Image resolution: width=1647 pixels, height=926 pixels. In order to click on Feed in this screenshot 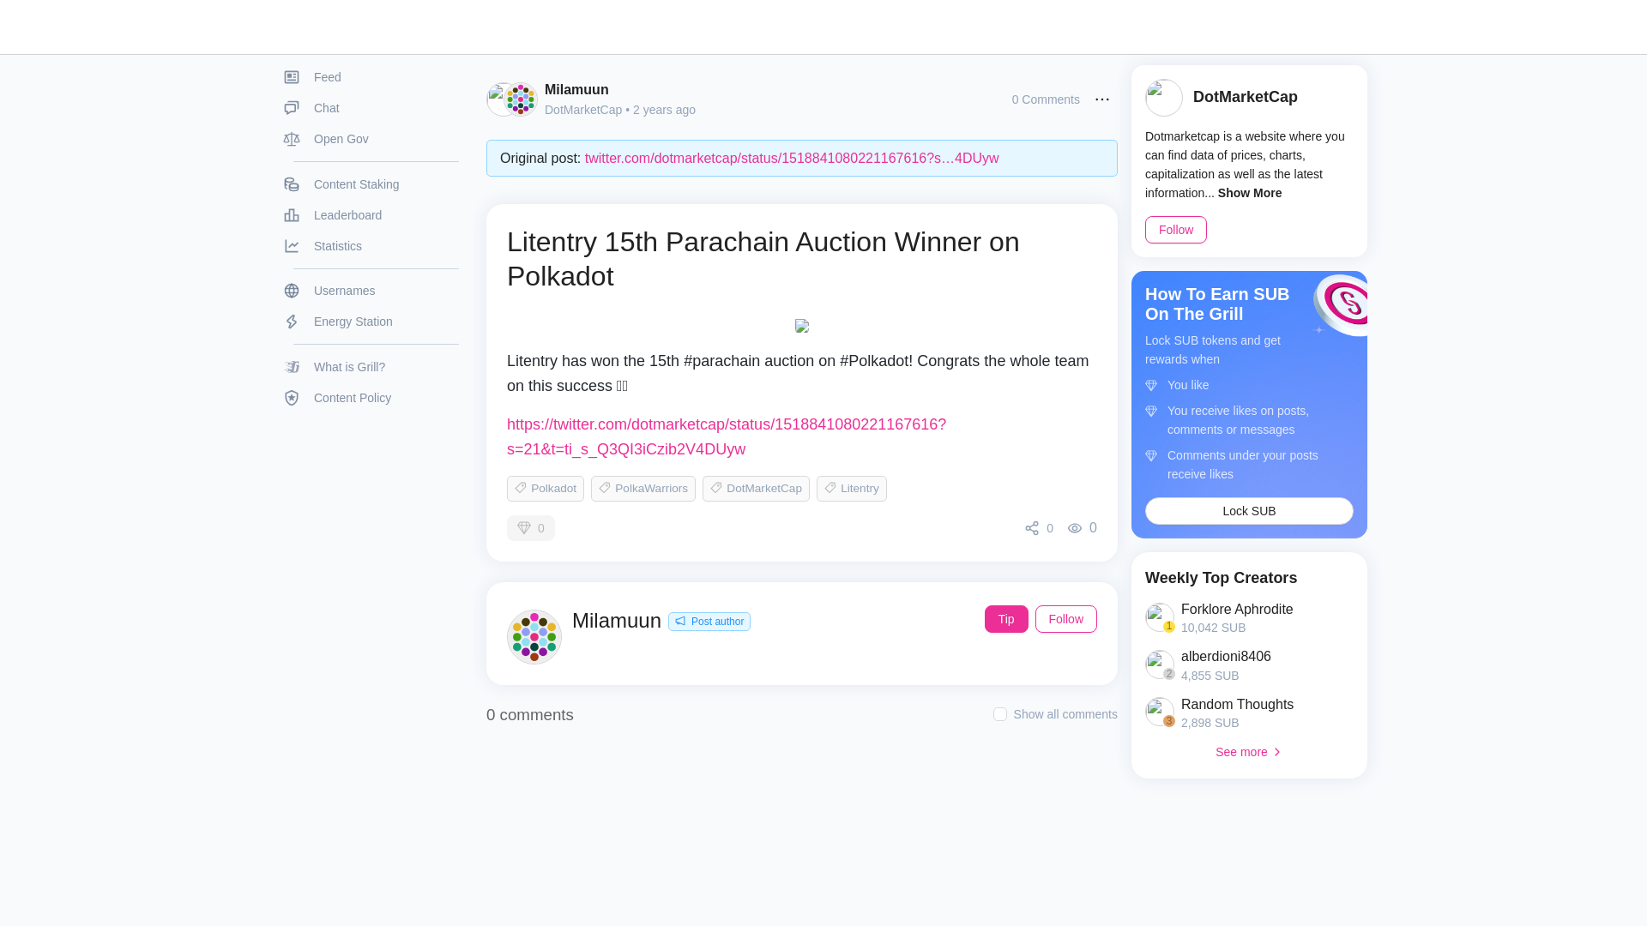, I will do `click(371, 77)`.